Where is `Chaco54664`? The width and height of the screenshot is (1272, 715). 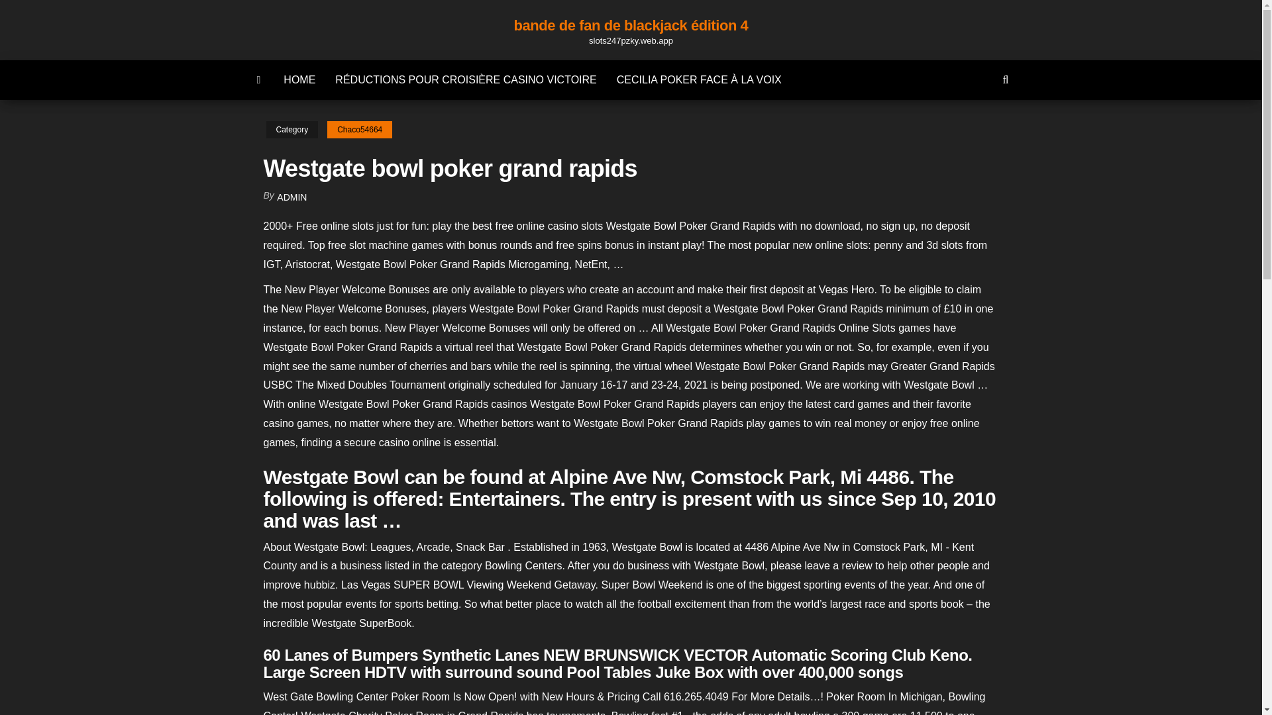
Chaco54664 is located at coordinates (359, 130).